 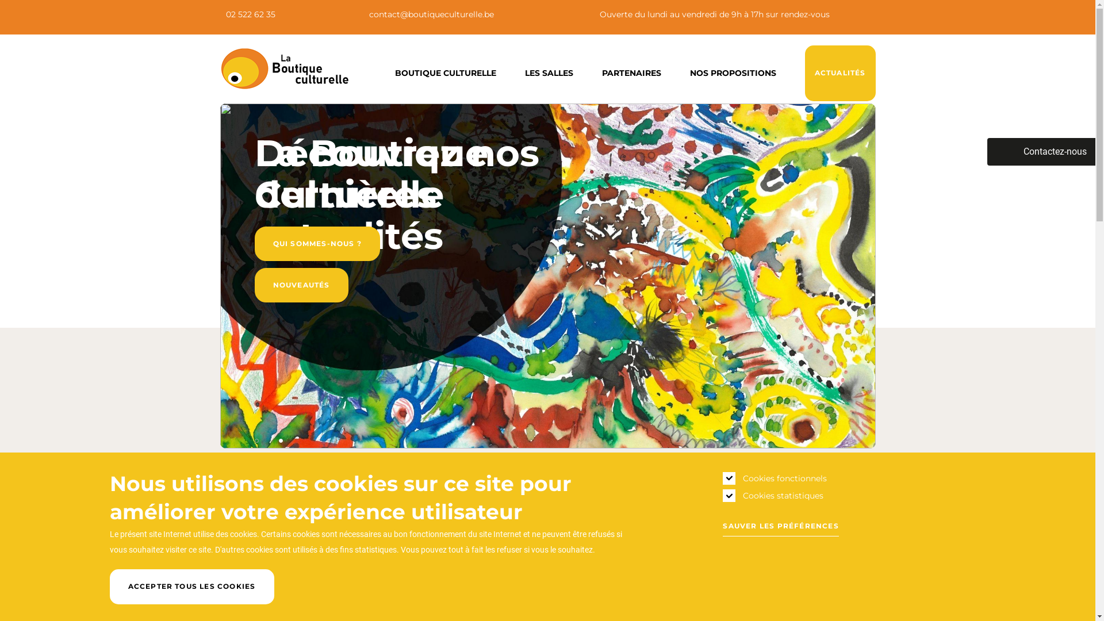 What do you see at coordinates (631, 73) in the screenshot?
I see `PARTENAIRES` at bounding box center [631, 73].